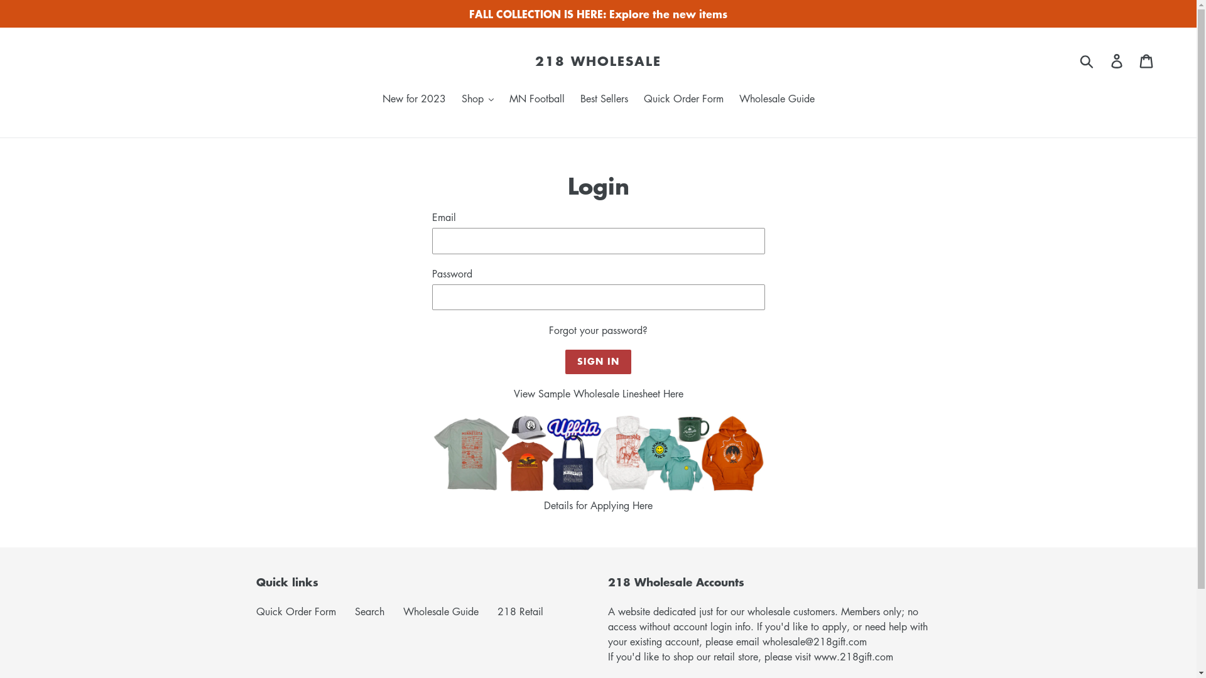  I want to click on Forgot your password?, so click(598, 330).